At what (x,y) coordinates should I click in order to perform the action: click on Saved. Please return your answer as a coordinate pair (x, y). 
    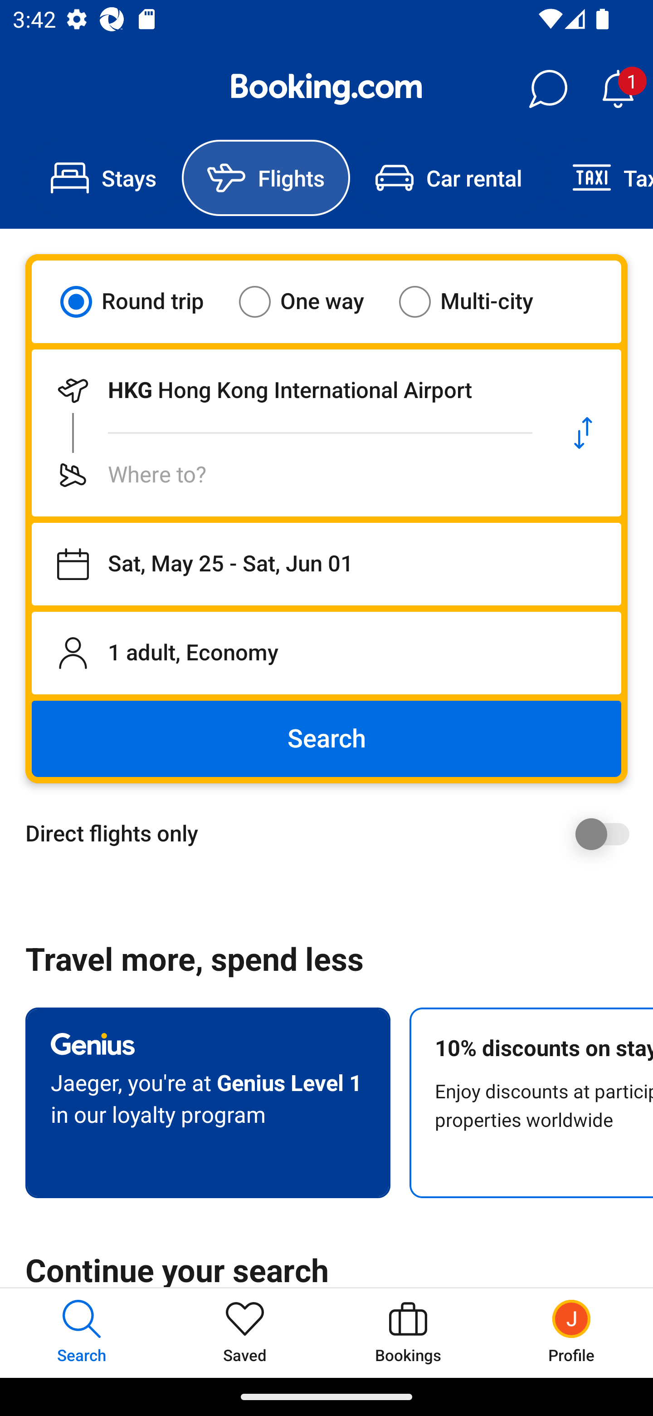
    Looking at the image, I should click on (245, 1332).